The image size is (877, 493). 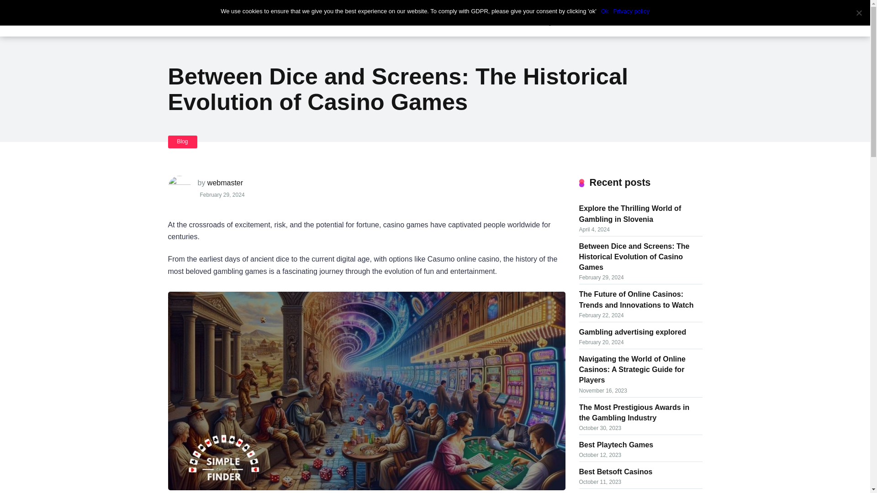 I want to click on Blog, so click(x=183, y=142).